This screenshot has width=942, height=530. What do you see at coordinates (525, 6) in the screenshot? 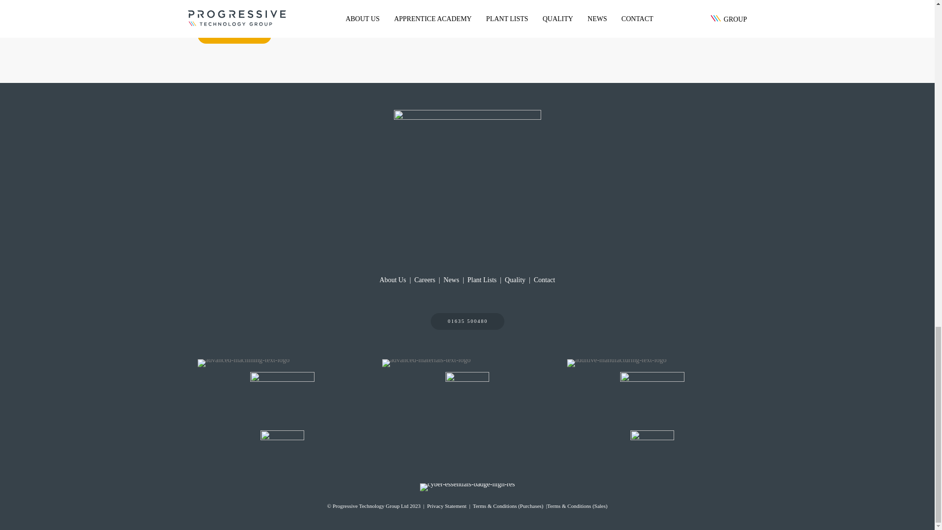
I see `additive-manufacturing-staff` at bounding box center [525, 6].